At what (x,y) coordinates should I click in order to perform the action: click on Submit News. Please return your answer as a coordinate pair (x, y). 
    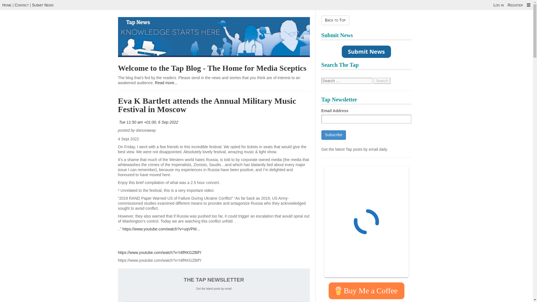
    Looking at the image, I should click on (43, 5).